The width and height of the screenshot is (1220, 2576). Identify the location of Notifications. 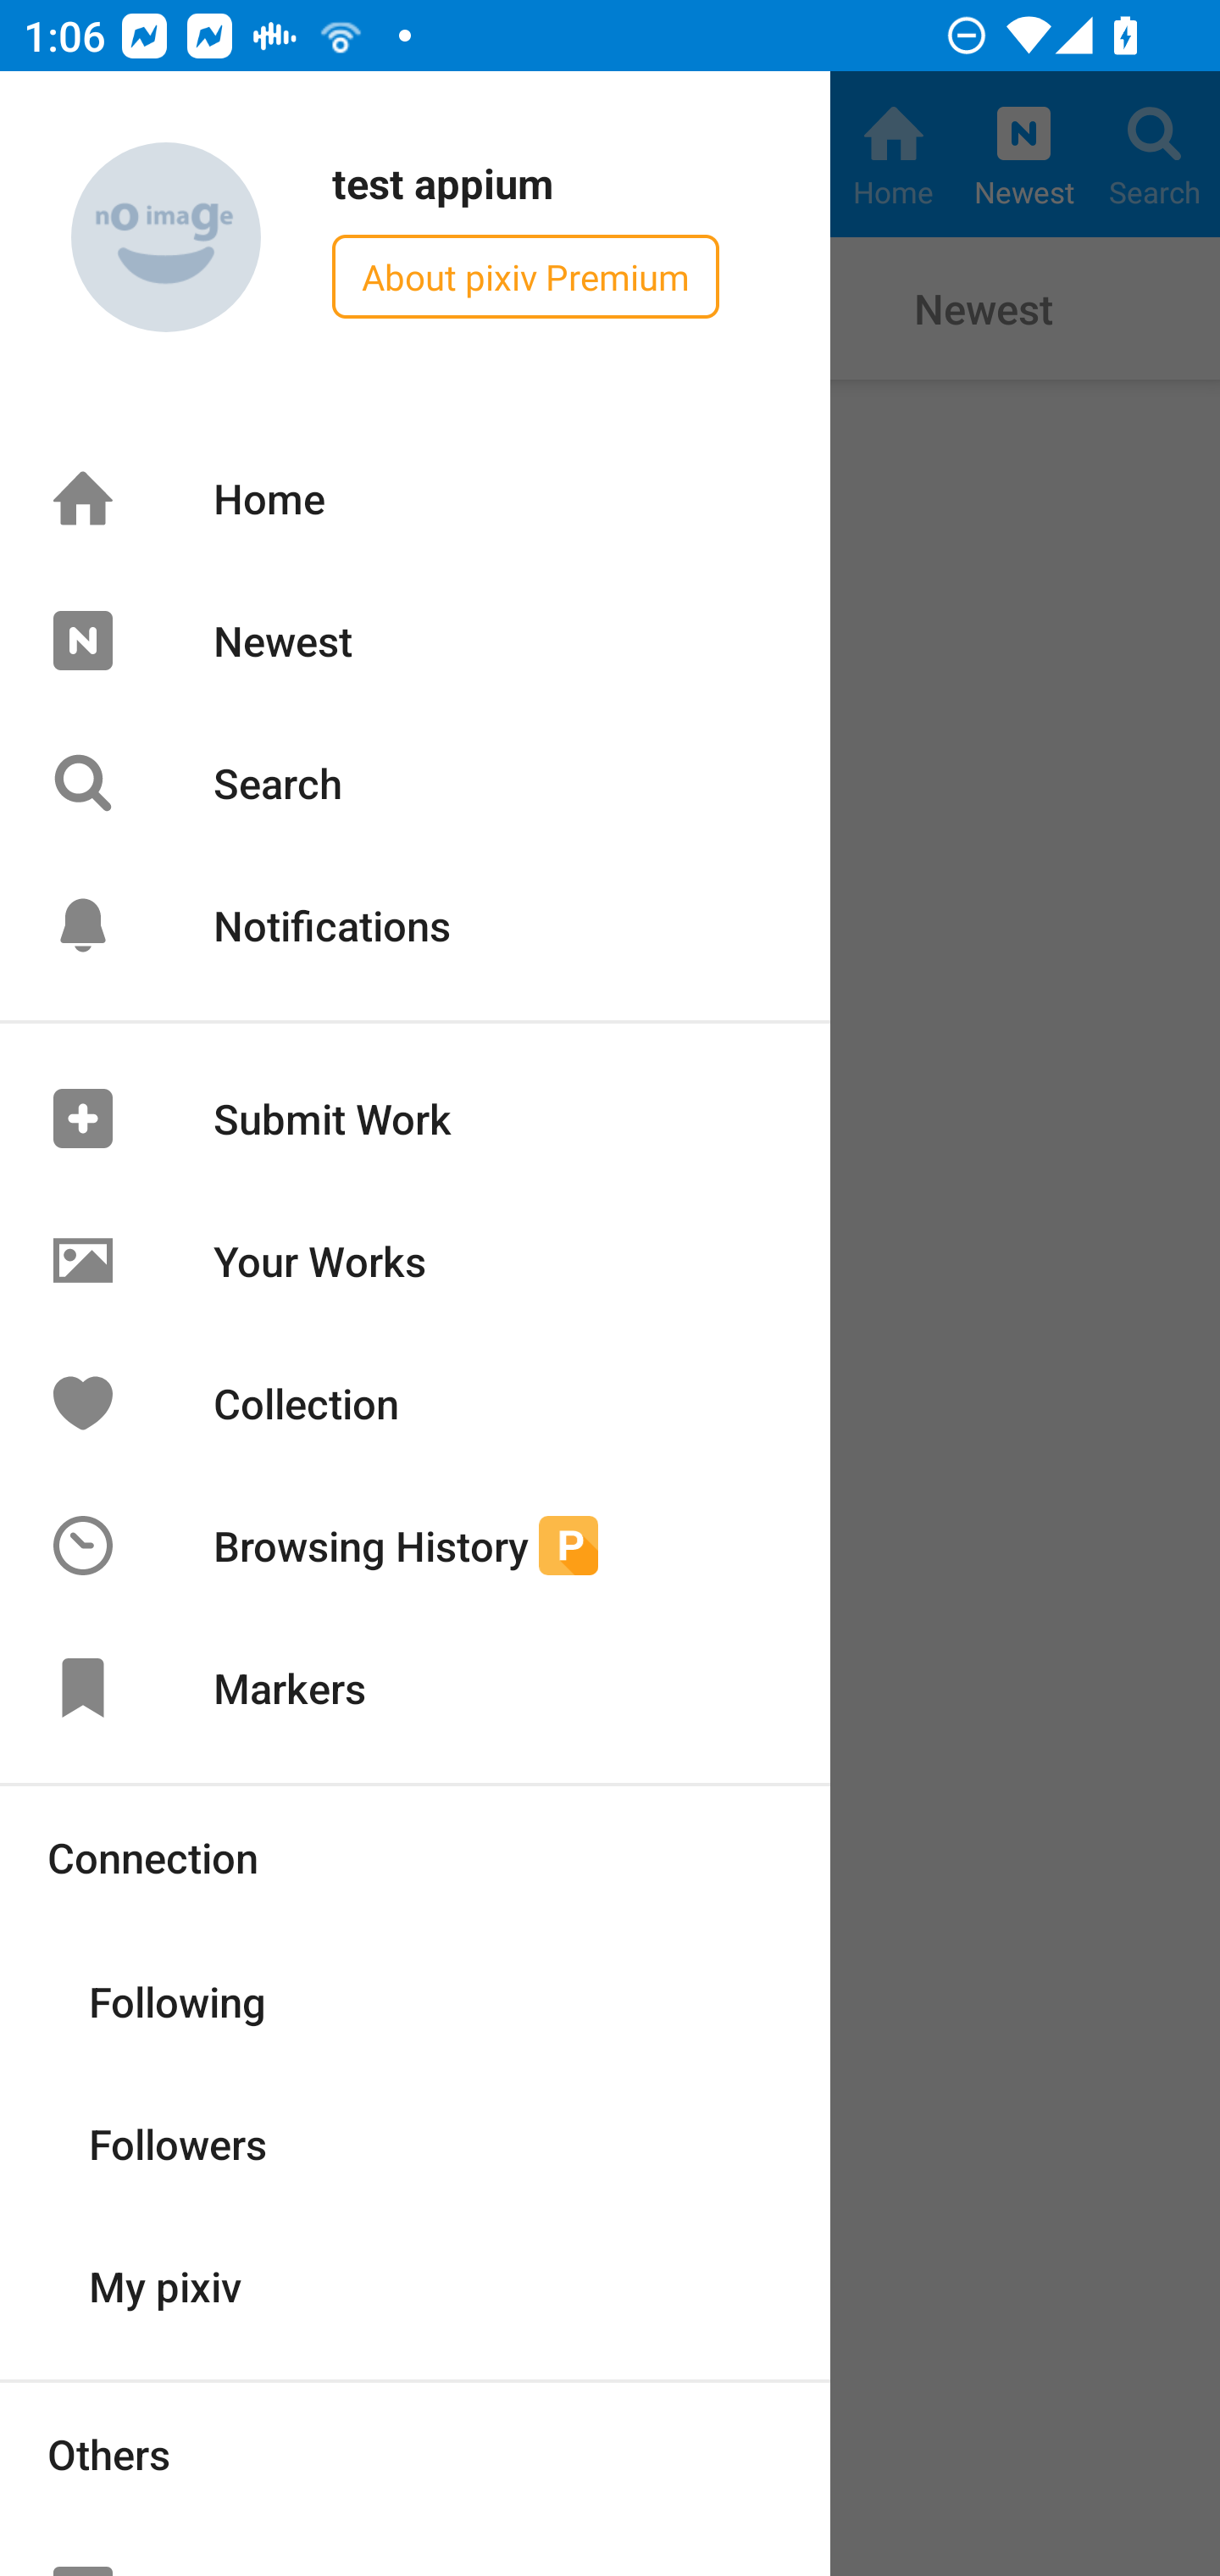
(415, 925).